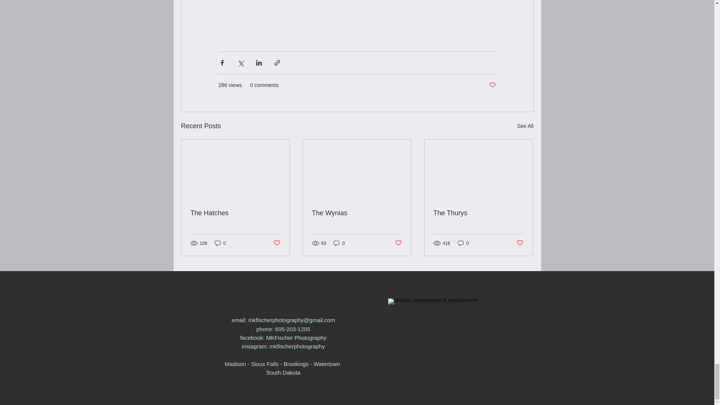 This screenshot has width=720, height=405. Describe the element at coordinates (492, 85) in the screenshot. I see `Post not marked as liked` at that location.